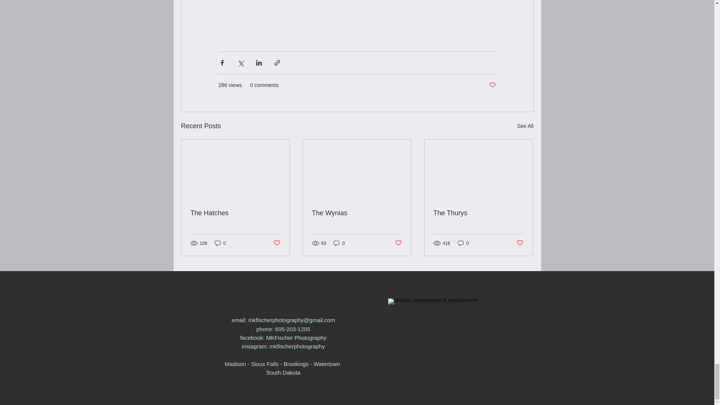 This screenshot has width=720, height=405. Describe the element at coordinates (492, 85) in the screenshot. I see `Post not marked as liked` at that location.